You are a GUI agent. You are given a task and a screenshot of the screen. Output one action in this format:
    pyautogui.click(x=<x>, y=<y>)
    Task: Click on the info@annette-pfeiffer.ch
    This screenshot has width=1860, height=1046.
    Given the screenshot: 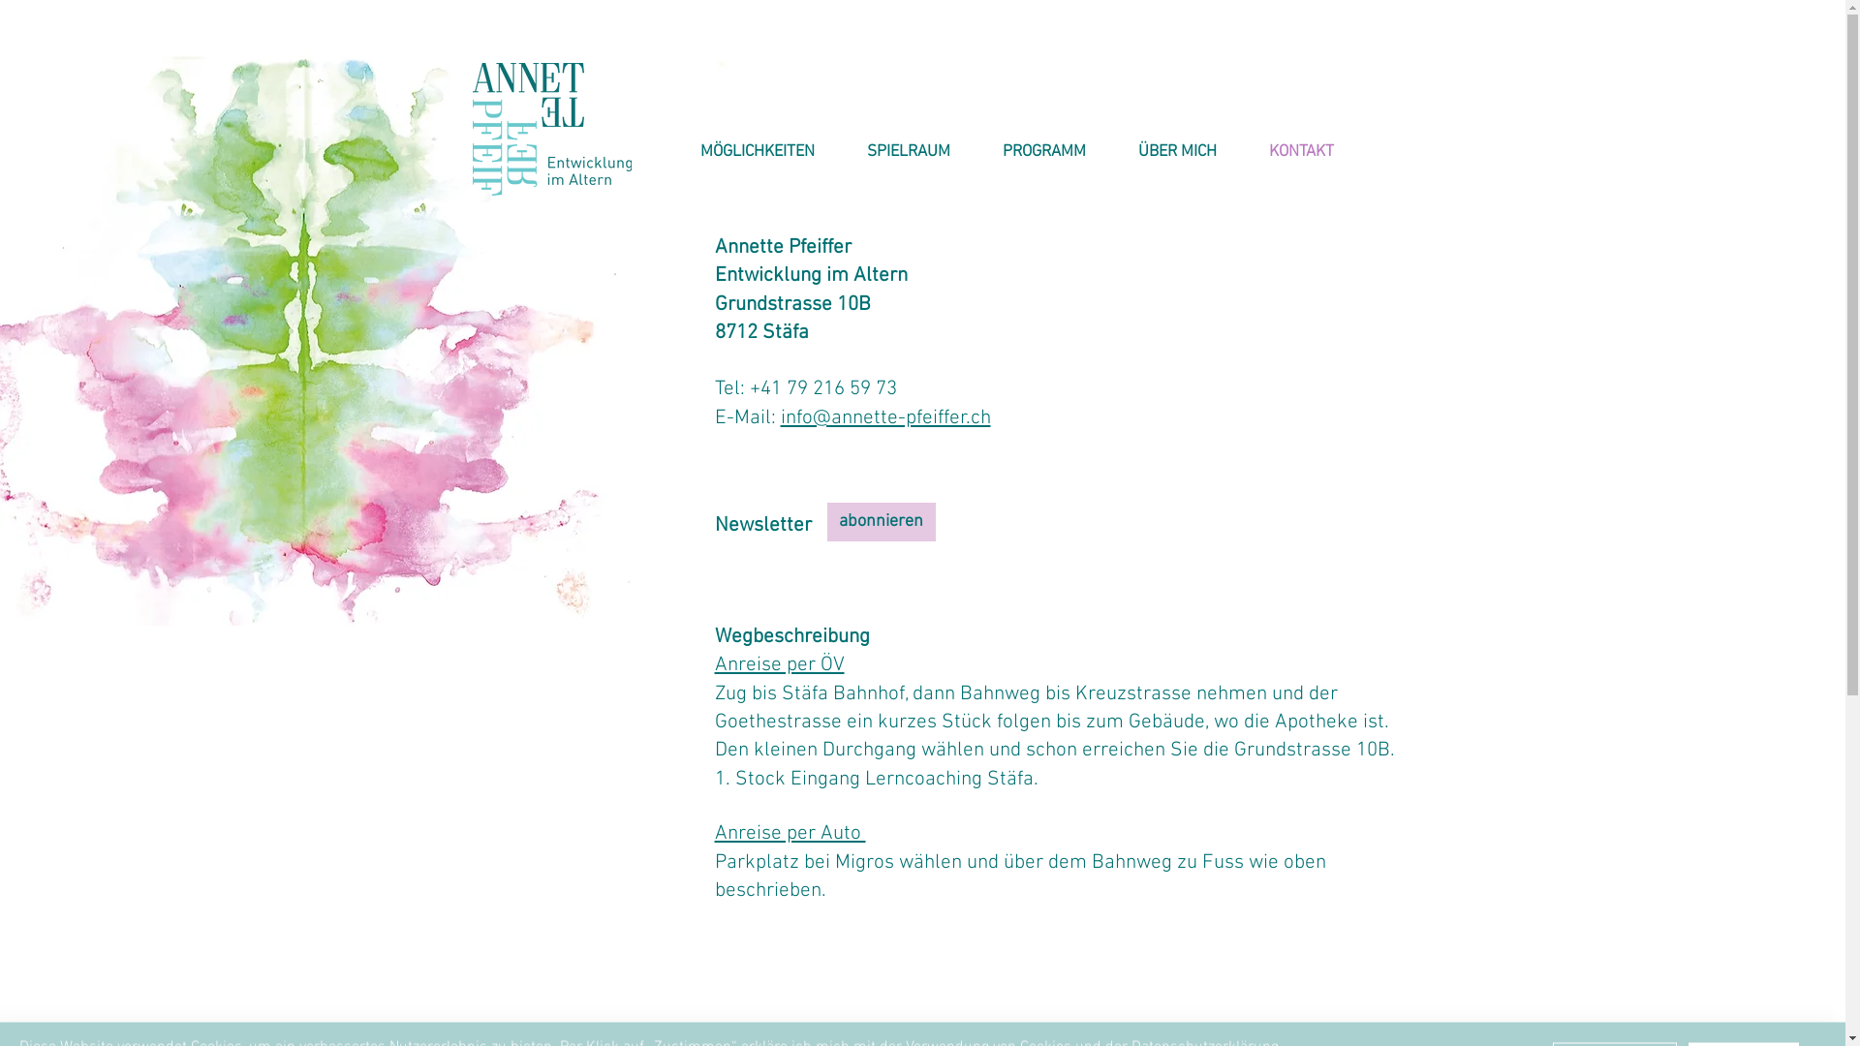 What is the action you would take?
    pyautogui.click(x=885, y=418)
    